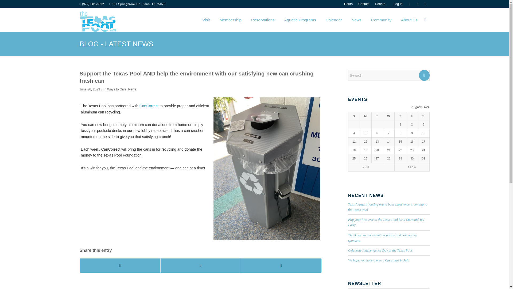 The width and height of the screenshot is (513, 289). Describe the element at coordinates (397, 4) in the screenshot. I see `Log In` at that location.